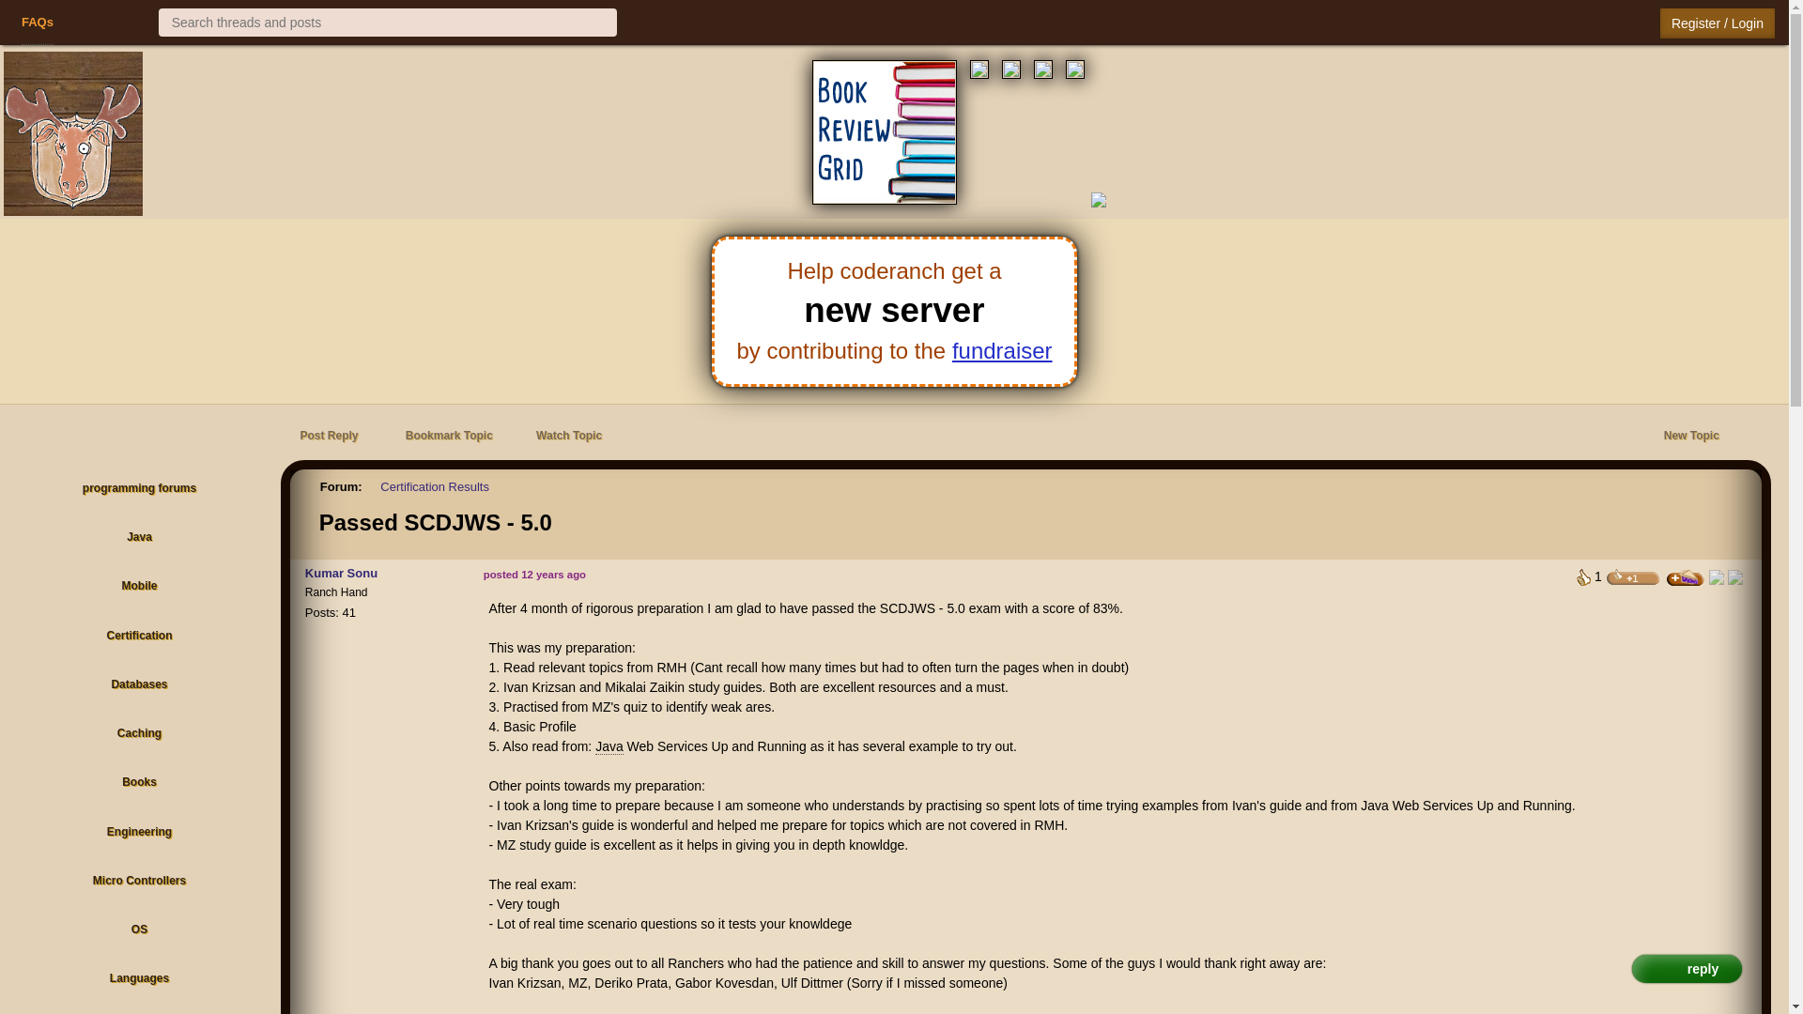 The width and height of the screenshot is (1803, 1014). What do you see at coordinates (139, 834) in the screenshot?
I see `Engineering` at bounding box center [139, 834].